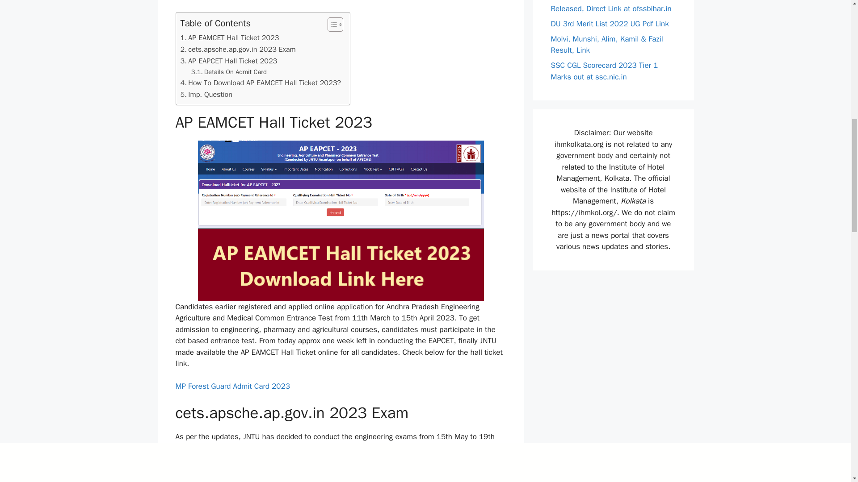 This screenshot has height=482, width=858. I want to click on How To Download AP EAMCET Hall Ticket 2023?, so click(261, 83).